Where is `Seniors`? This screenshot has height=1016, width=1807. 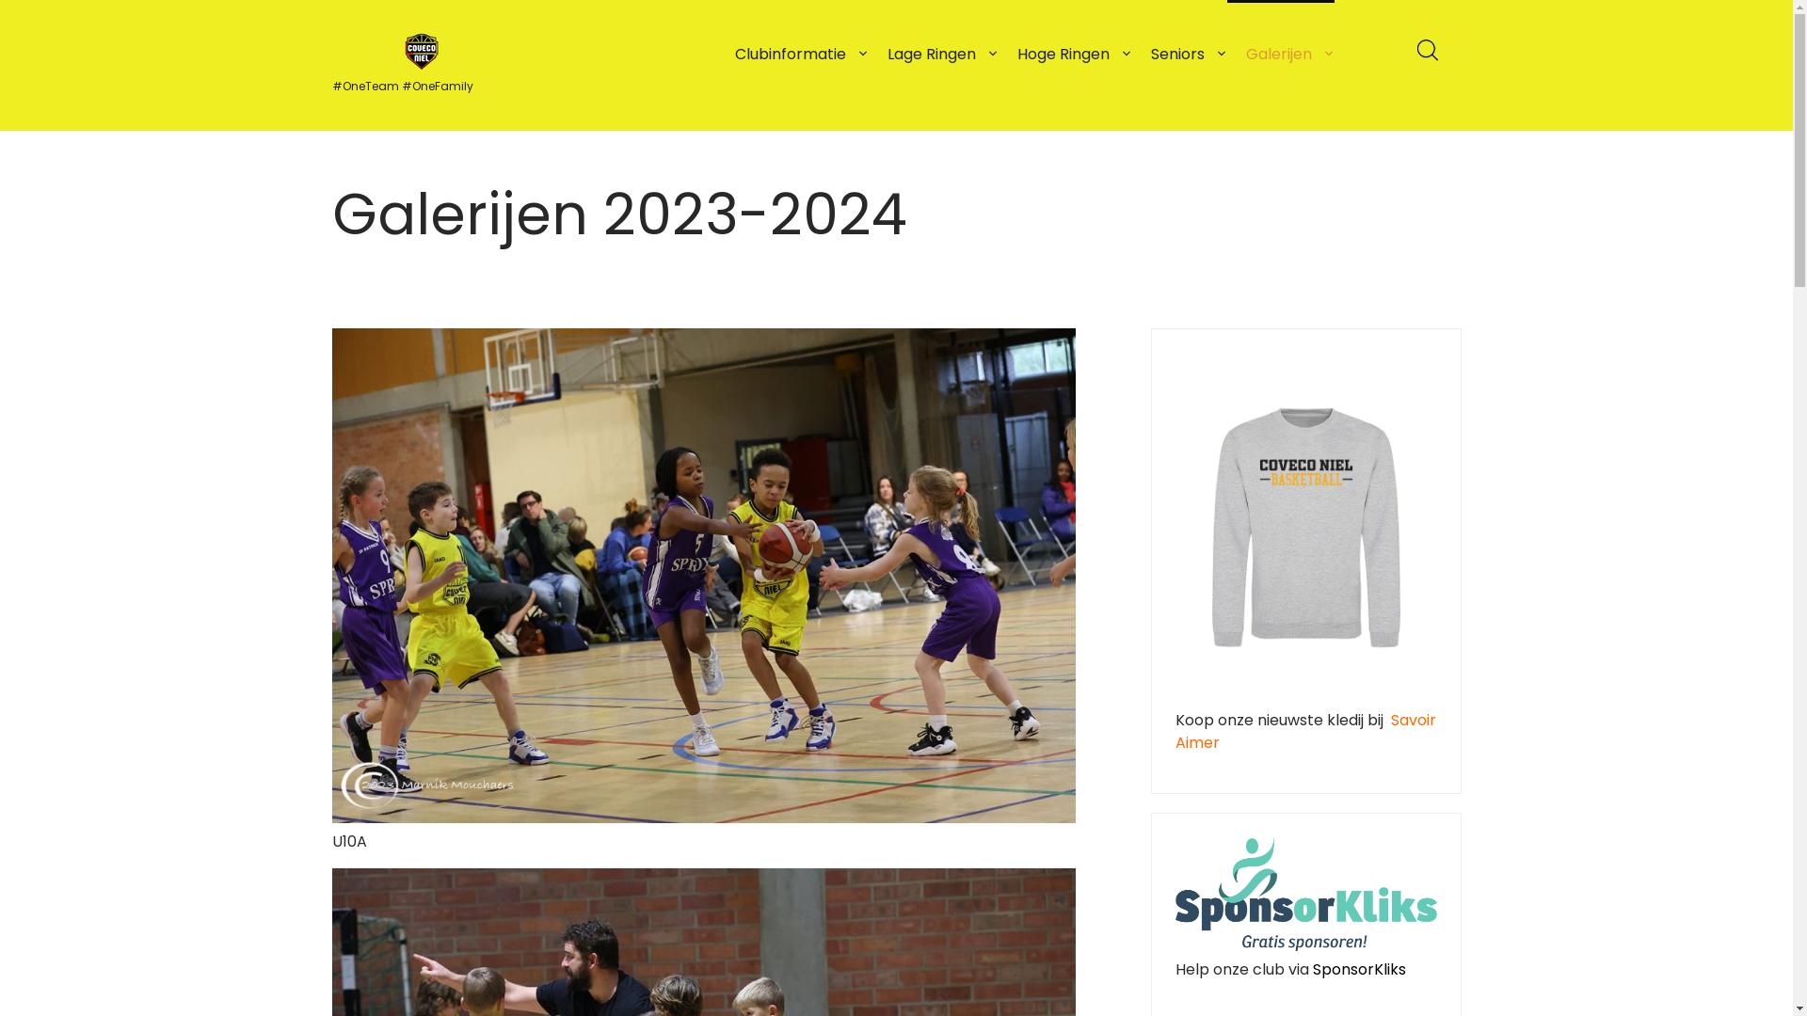
Seniors is located at coordinates (1178, 55).